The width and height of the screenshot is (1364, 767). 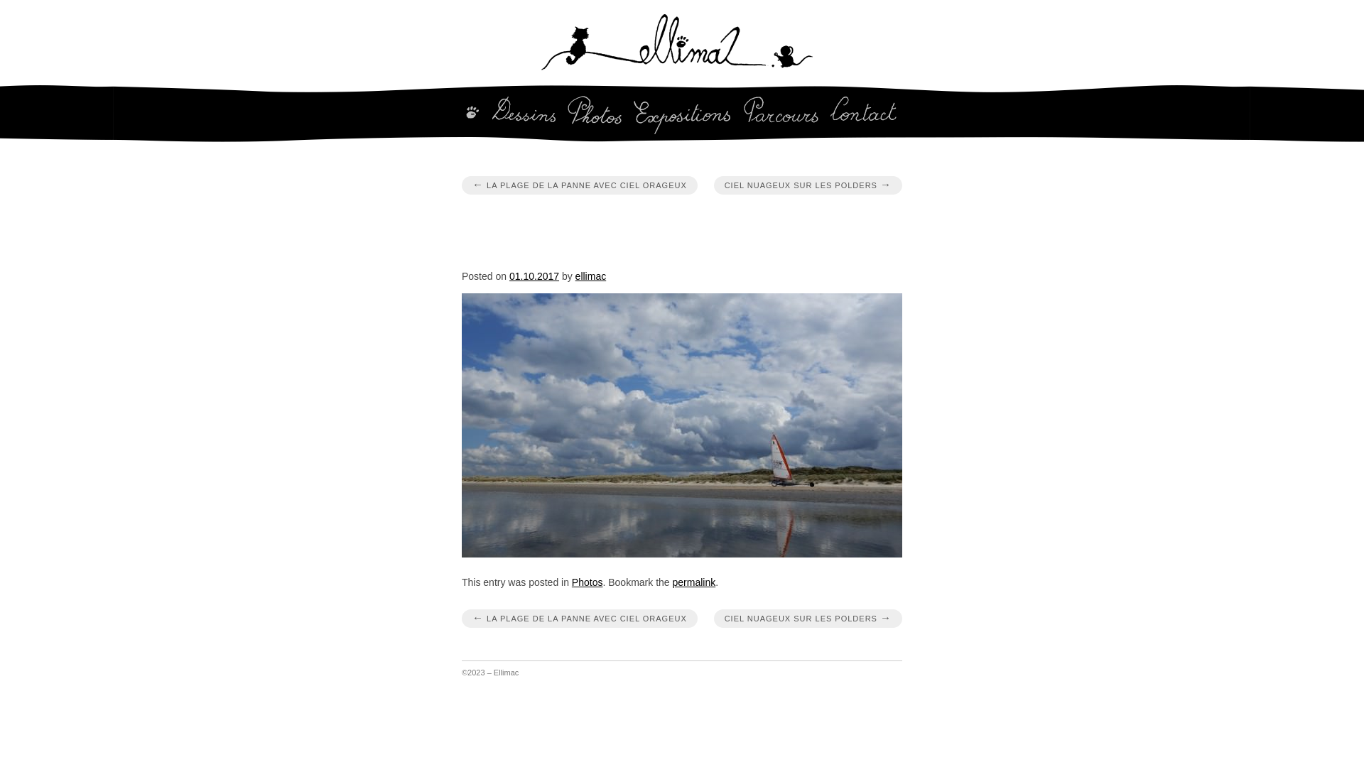 I want to click on ellimac, so click(x=591, y=276).